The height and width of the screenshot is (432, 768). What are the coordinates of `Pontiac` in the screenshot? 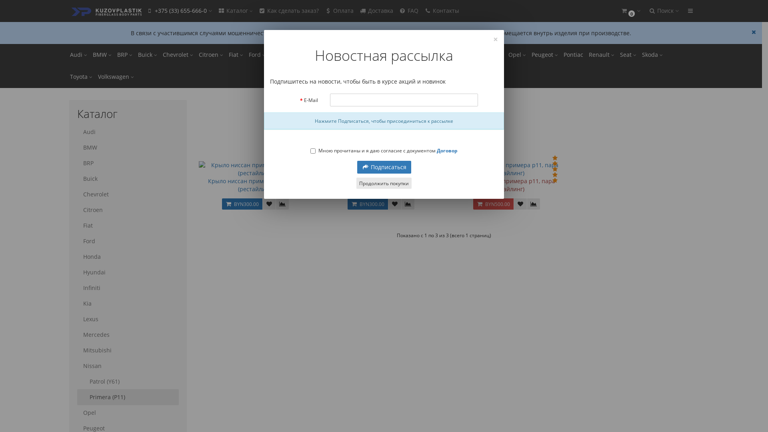 It's located at (574, 55).